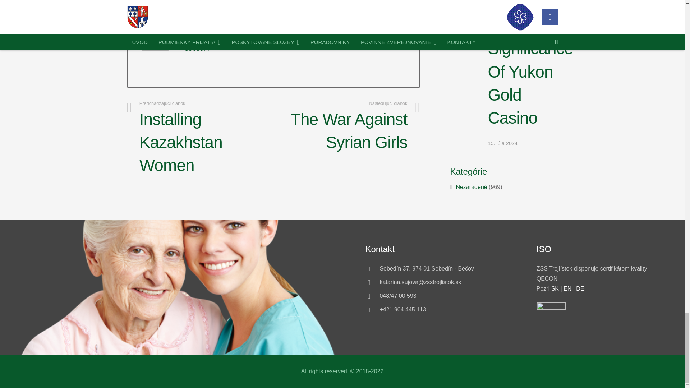 Image resolution: width=690 pixels, height=388 pixels. What do you see at coordinates (197, 48) in the screenshot?
I see `sebedin` at bounding box center [197, 48].